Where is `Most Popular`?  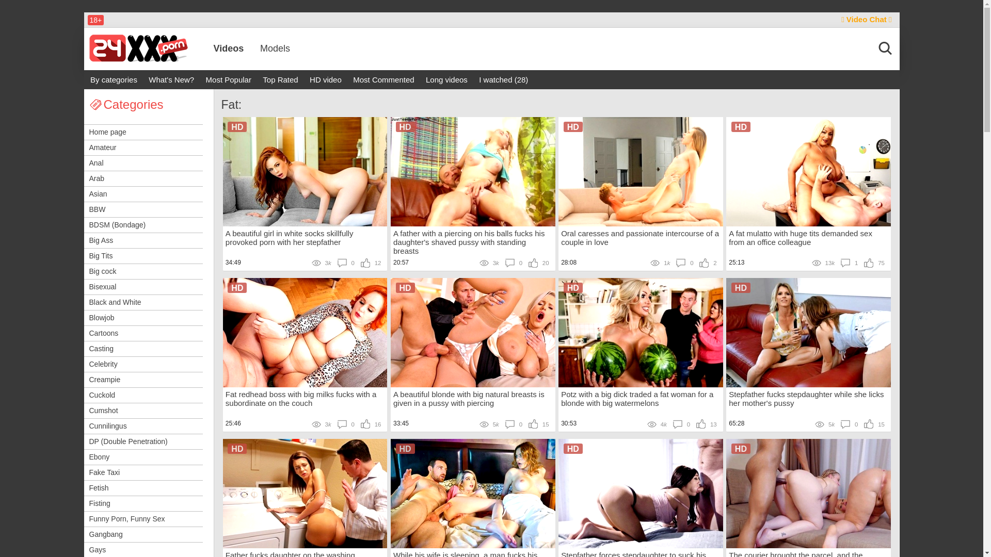
Most Popular is located at coordinates (229, 79).